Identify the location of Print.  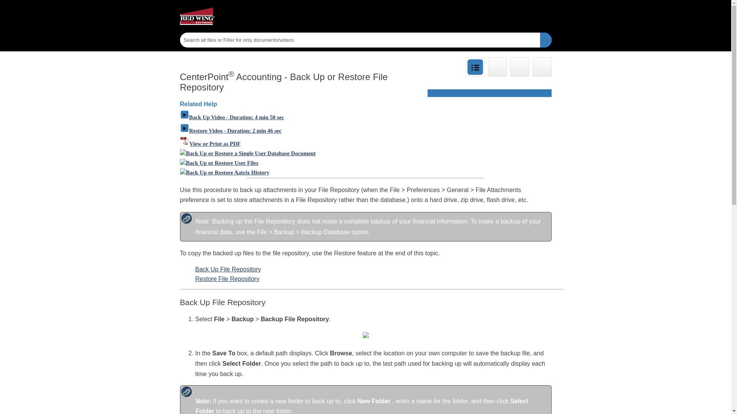
(497, 67).